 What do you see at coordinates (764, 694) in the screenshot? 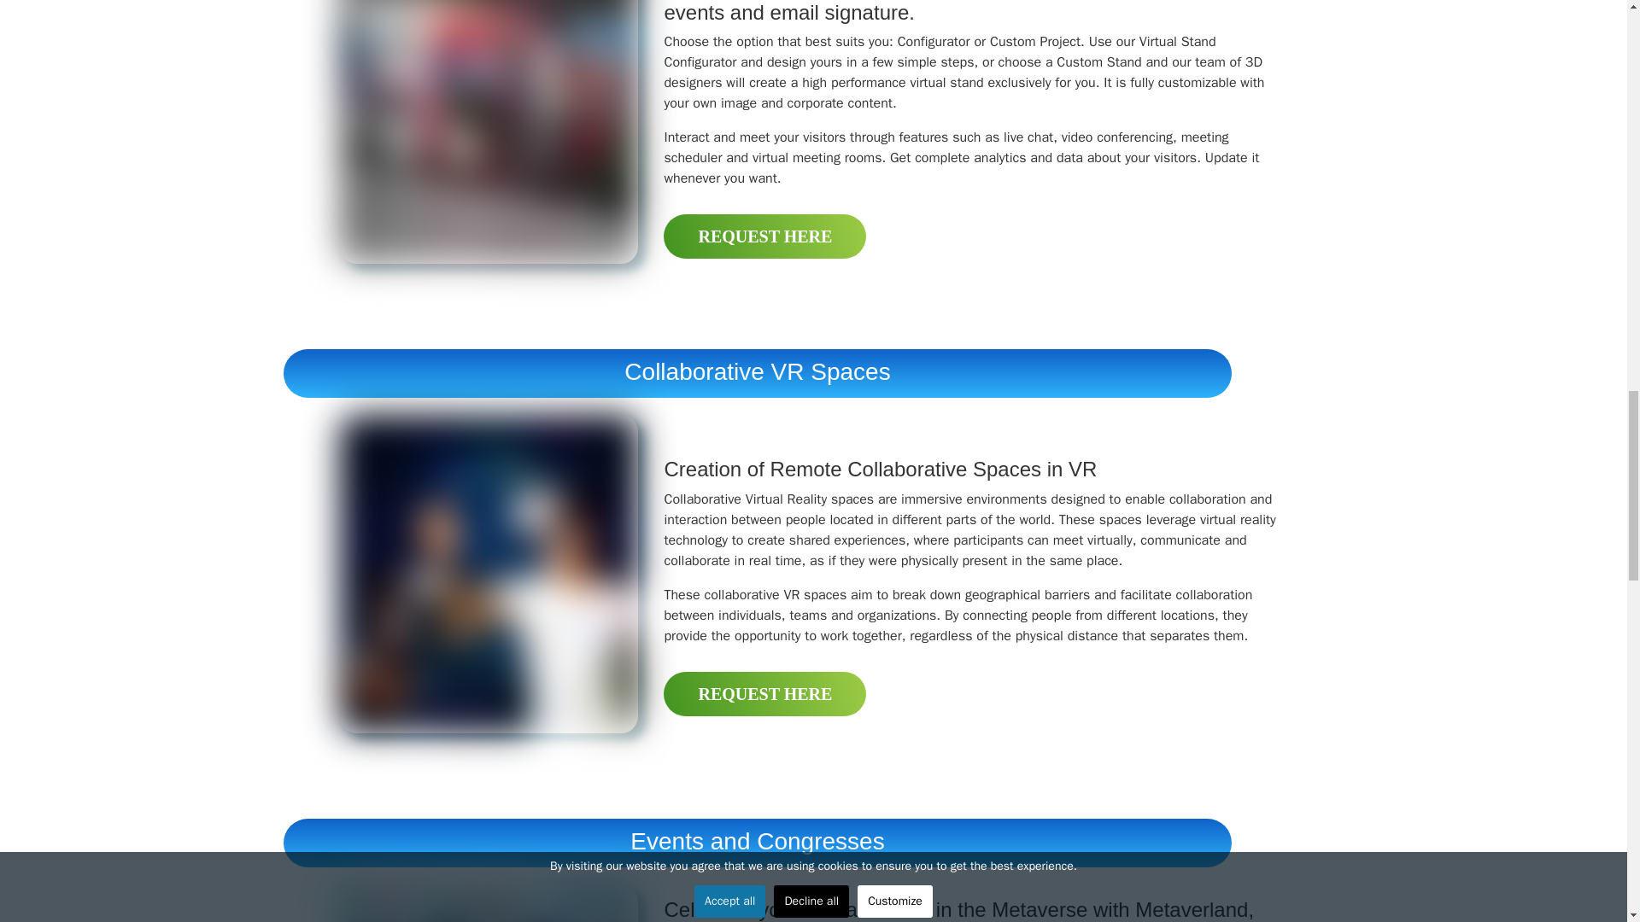
I see `REQUEST HERE` at bounding box center [764, 694].